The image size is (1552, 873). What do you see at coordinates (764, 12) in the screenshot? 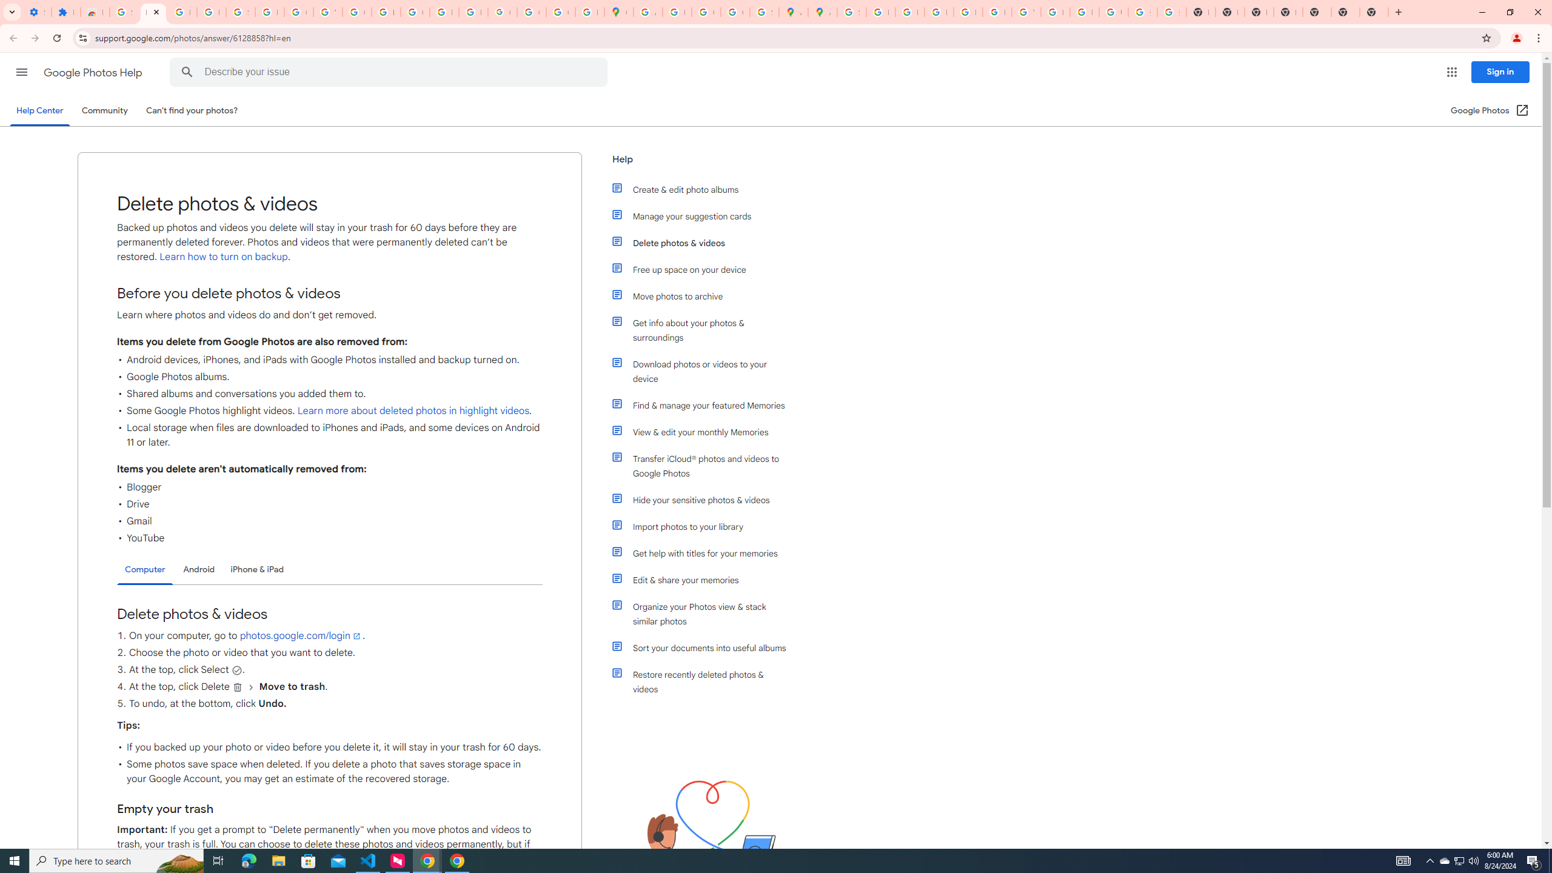
I see `Safety in Our Products - Google Safety Center` at bounding box center [764, 12].